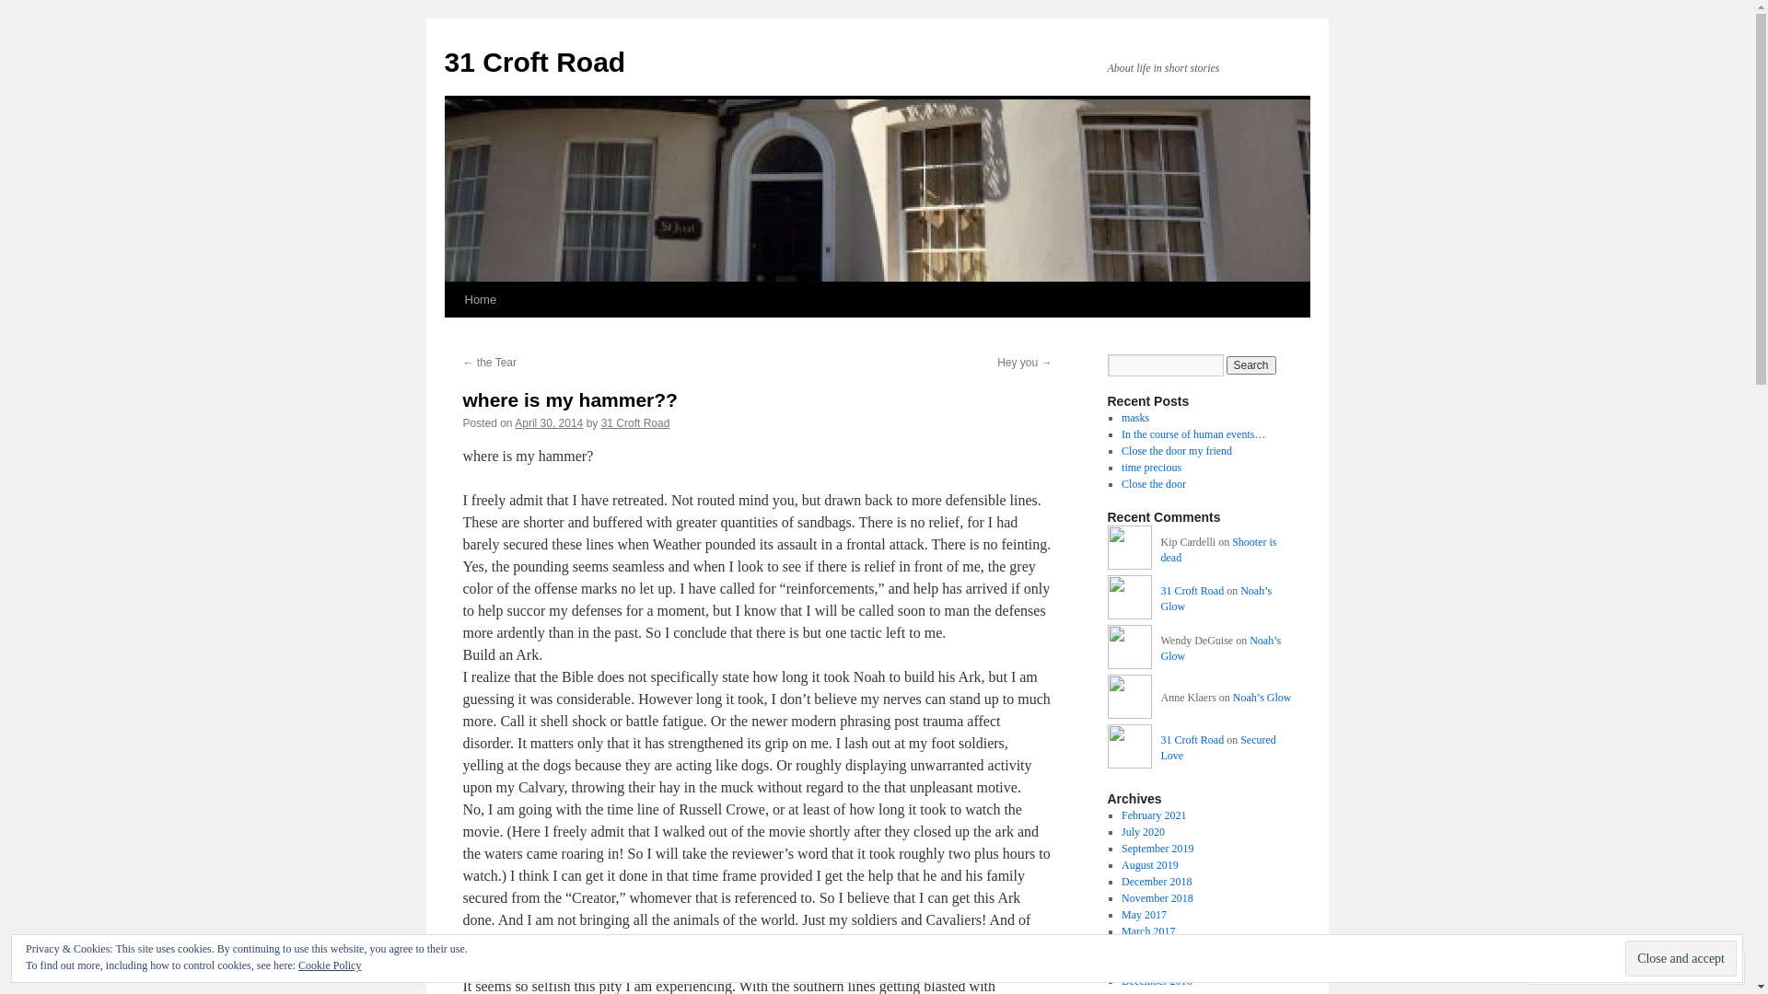 This screenshot has width=1768, height=994. What do you see at coordinates (330, 965) in the screenshot?
I see `Cookie Policy` at bounding box center [330, 965].